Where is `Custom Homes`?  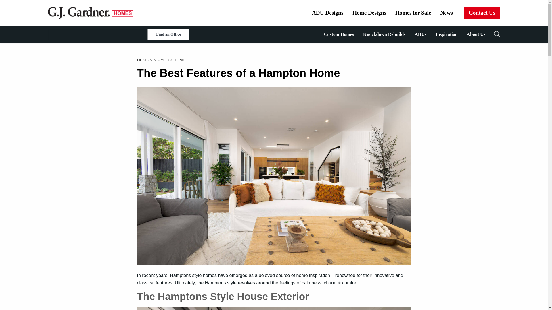 Custom Homes is located at coordinates (339, 34).